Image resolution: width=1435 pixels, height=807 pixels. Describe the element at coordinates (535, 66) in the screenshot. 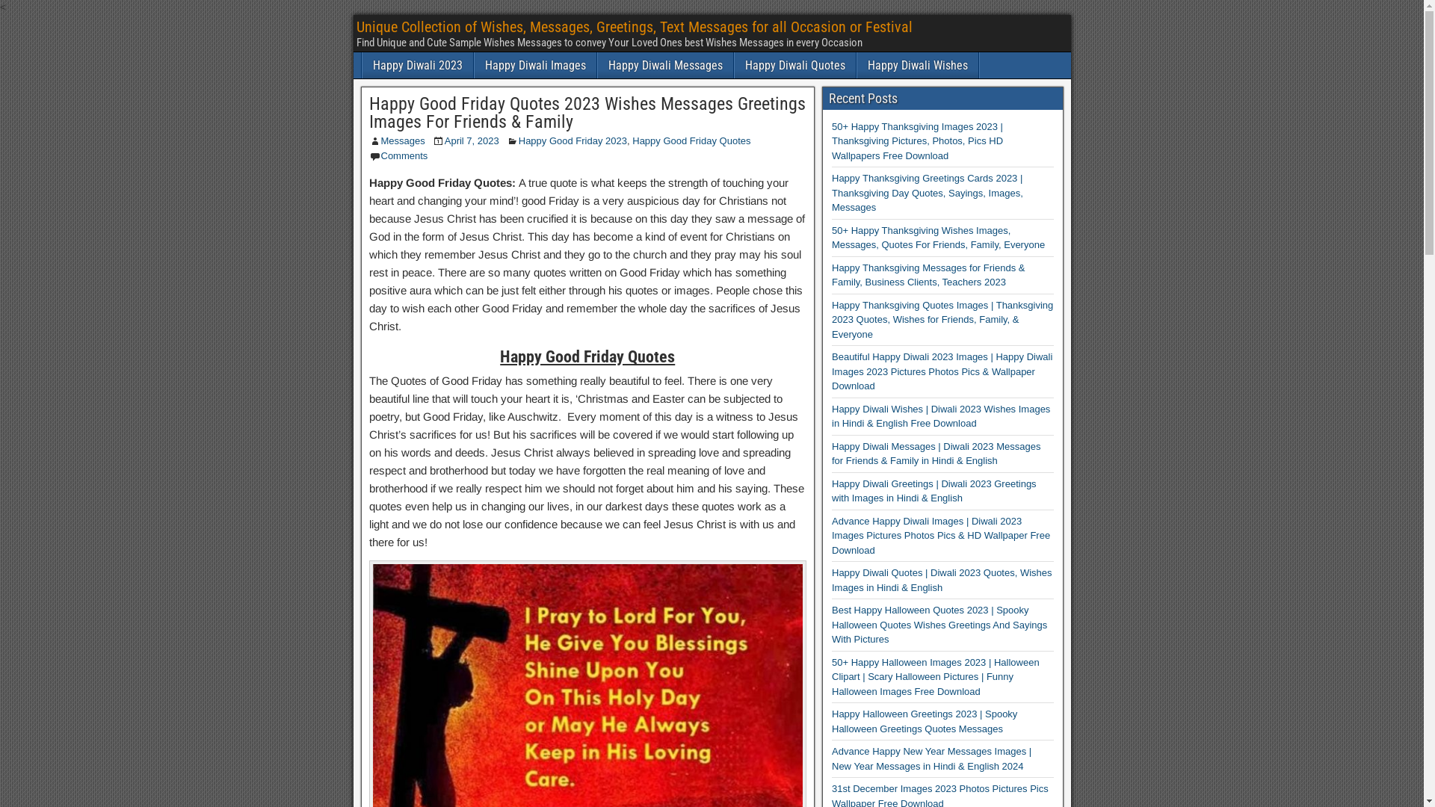

I see `Happy Diwali Images` at that location.